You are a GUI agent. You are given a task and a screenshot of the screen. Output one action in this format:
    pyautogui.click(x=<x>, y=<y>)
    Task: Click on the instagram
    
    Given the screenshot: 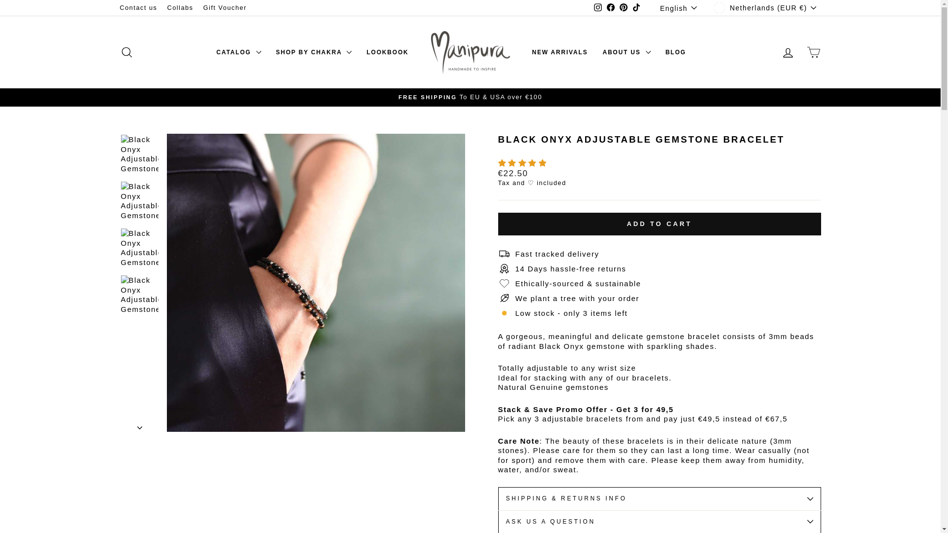 What is the action you would take?
    pyautogui.click(x=598, y=7)
    